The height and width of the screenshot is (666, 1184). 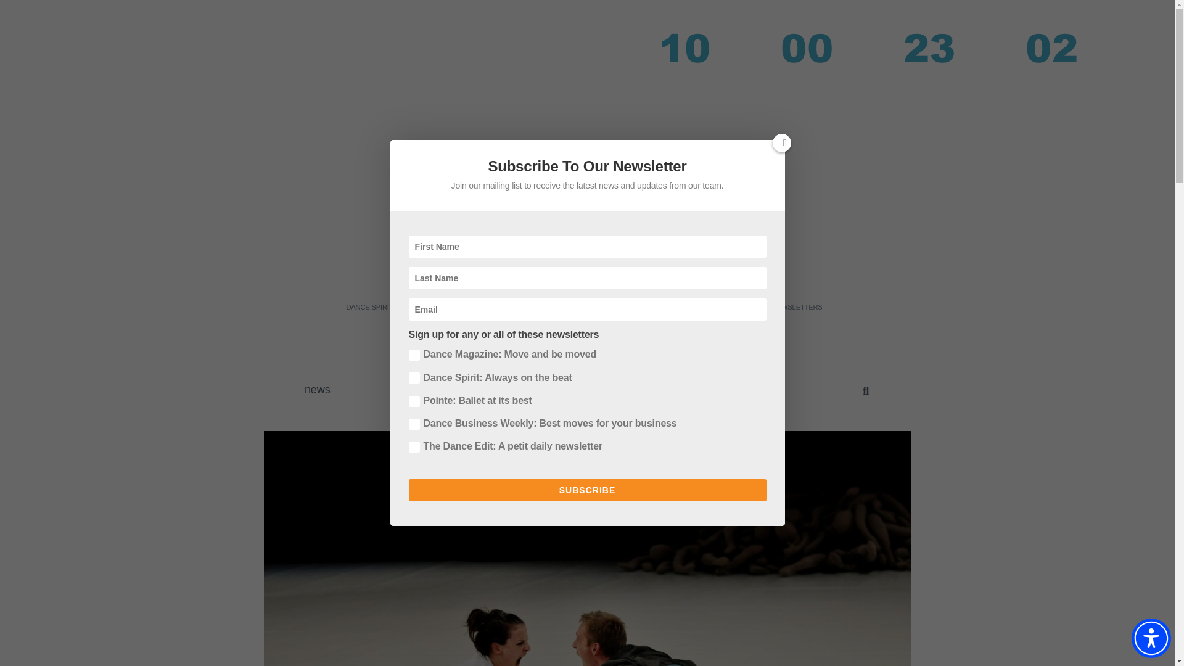 I want to click on Accessibility Menu, so click(x=1151, y=638).